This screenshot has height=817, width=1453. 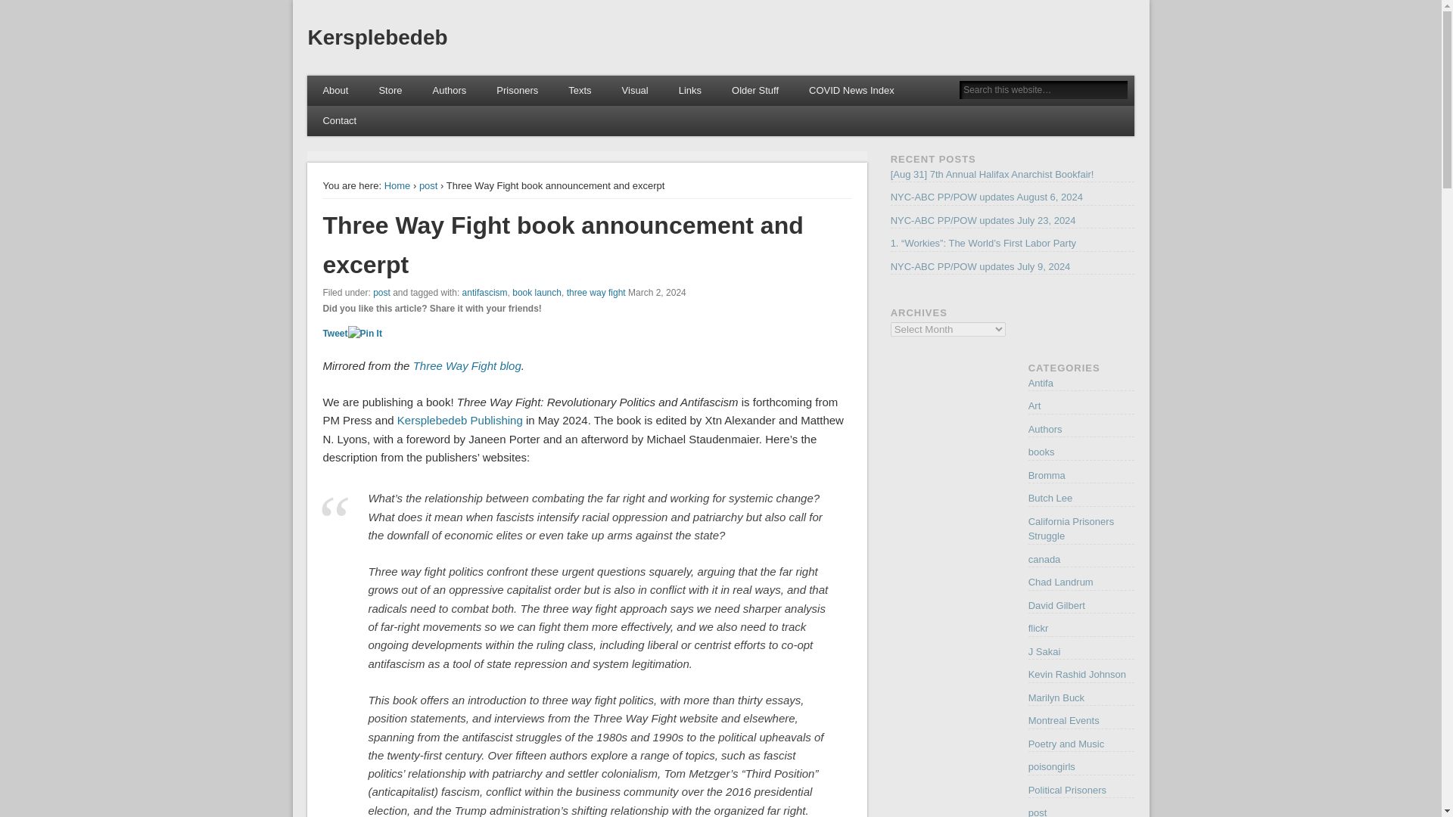 I want to click on post, so click(x=428, y=185).